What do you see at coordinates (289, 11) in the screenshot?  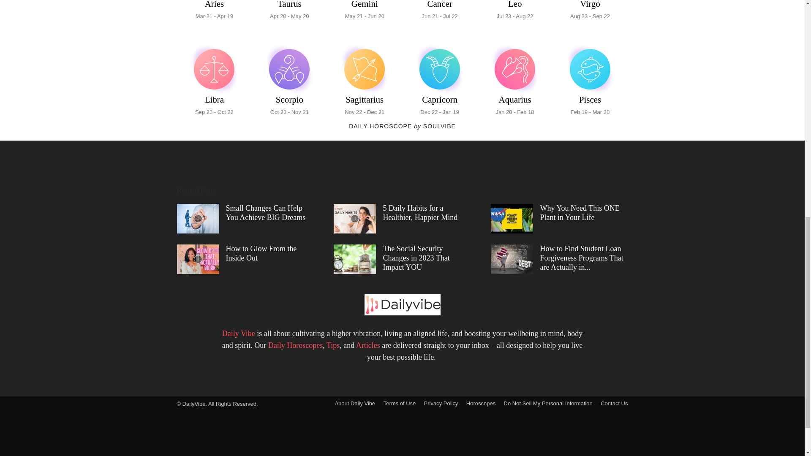 I see `Aries Horoscope Today` at bounding box center [289, 11].